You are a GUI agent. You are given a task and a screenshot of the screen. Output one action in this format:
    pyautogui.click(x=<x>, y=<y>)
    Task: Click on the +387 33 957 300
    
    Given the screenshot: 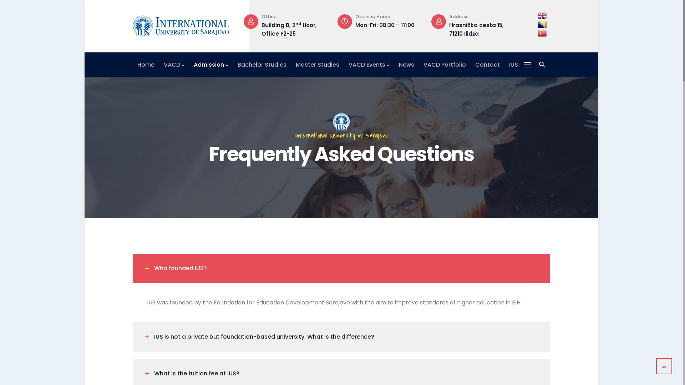 What is the action you would take?
    pyautogui.click(x=283, y=25)
    